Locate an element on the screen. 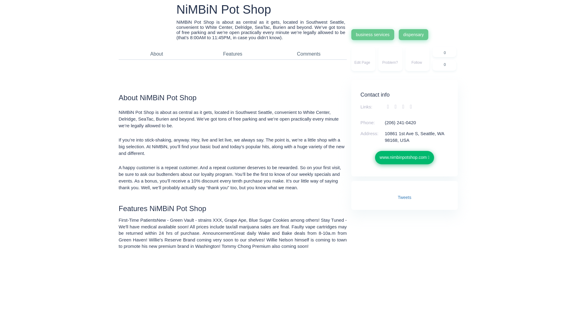 This screenshot has height=328, width=584. Tweets is located at coordinates (404, 197).